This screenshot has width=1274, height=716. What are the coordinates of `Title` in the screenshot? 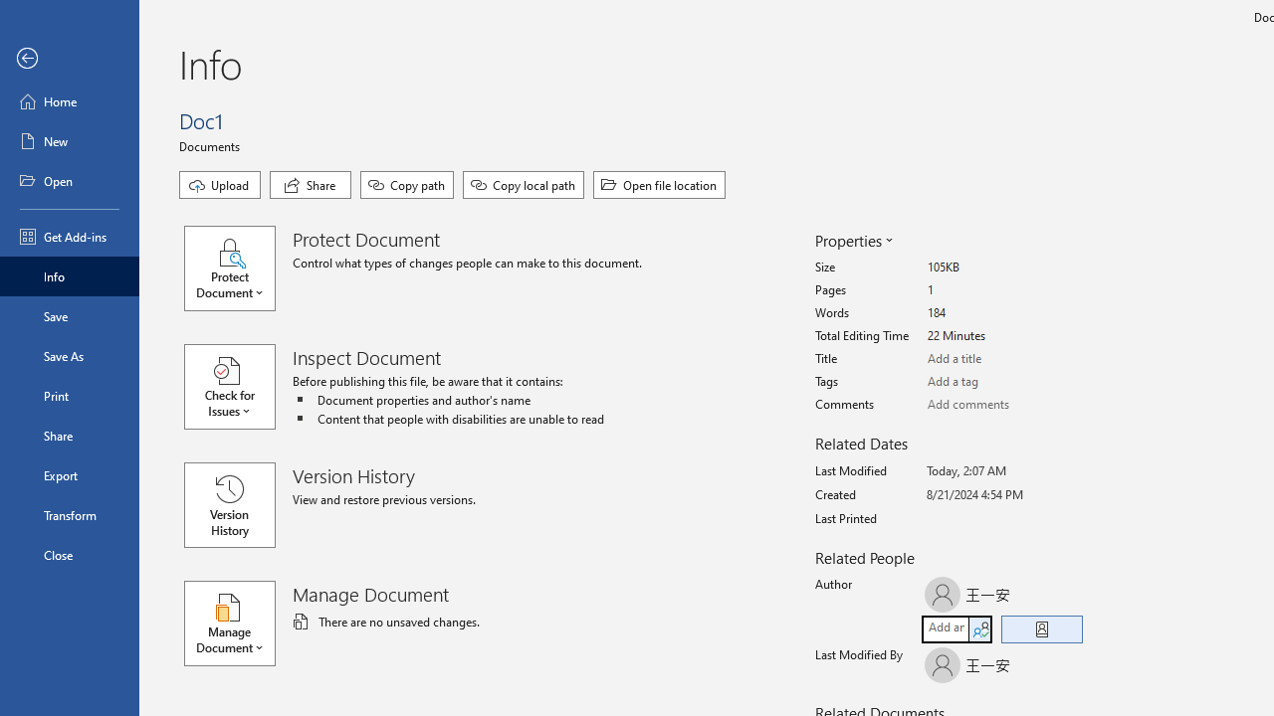 It's located at (1001, 359).